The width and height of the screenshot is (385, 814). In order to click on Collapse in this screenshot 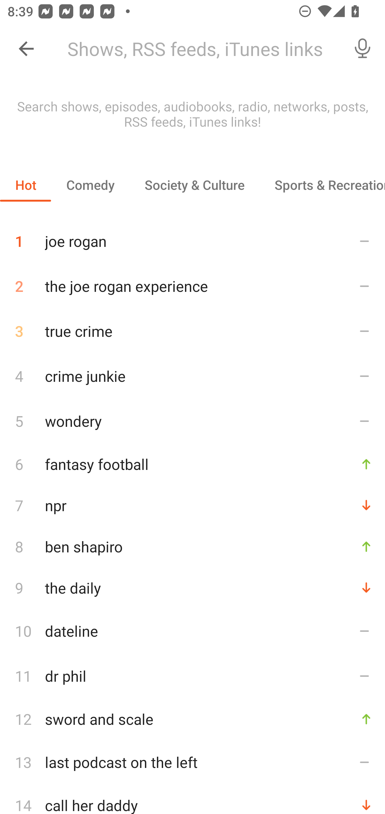, I will do `click(26, 49)`.